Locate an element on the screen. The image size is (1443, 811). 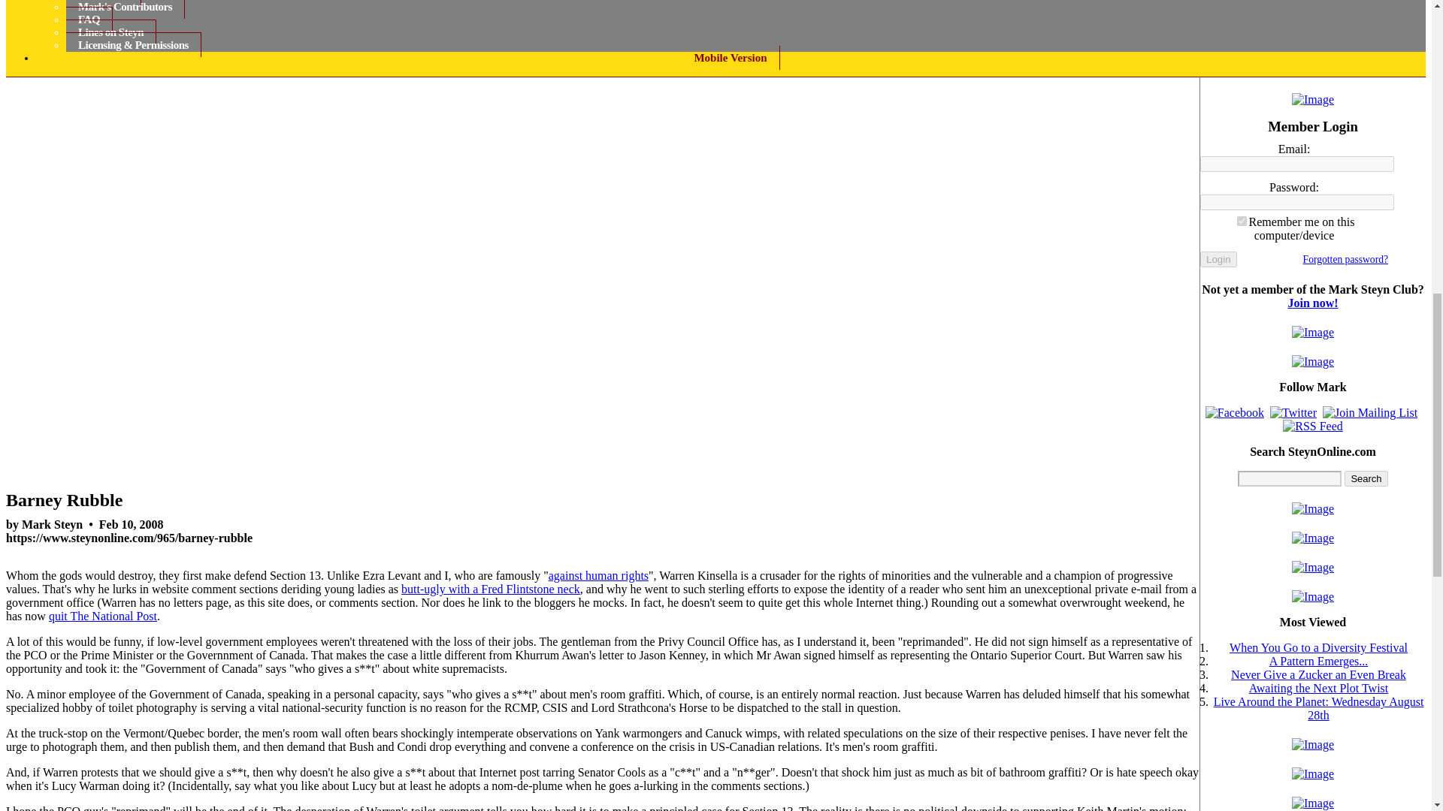
Twitter is located at coordinates (1293, 413).